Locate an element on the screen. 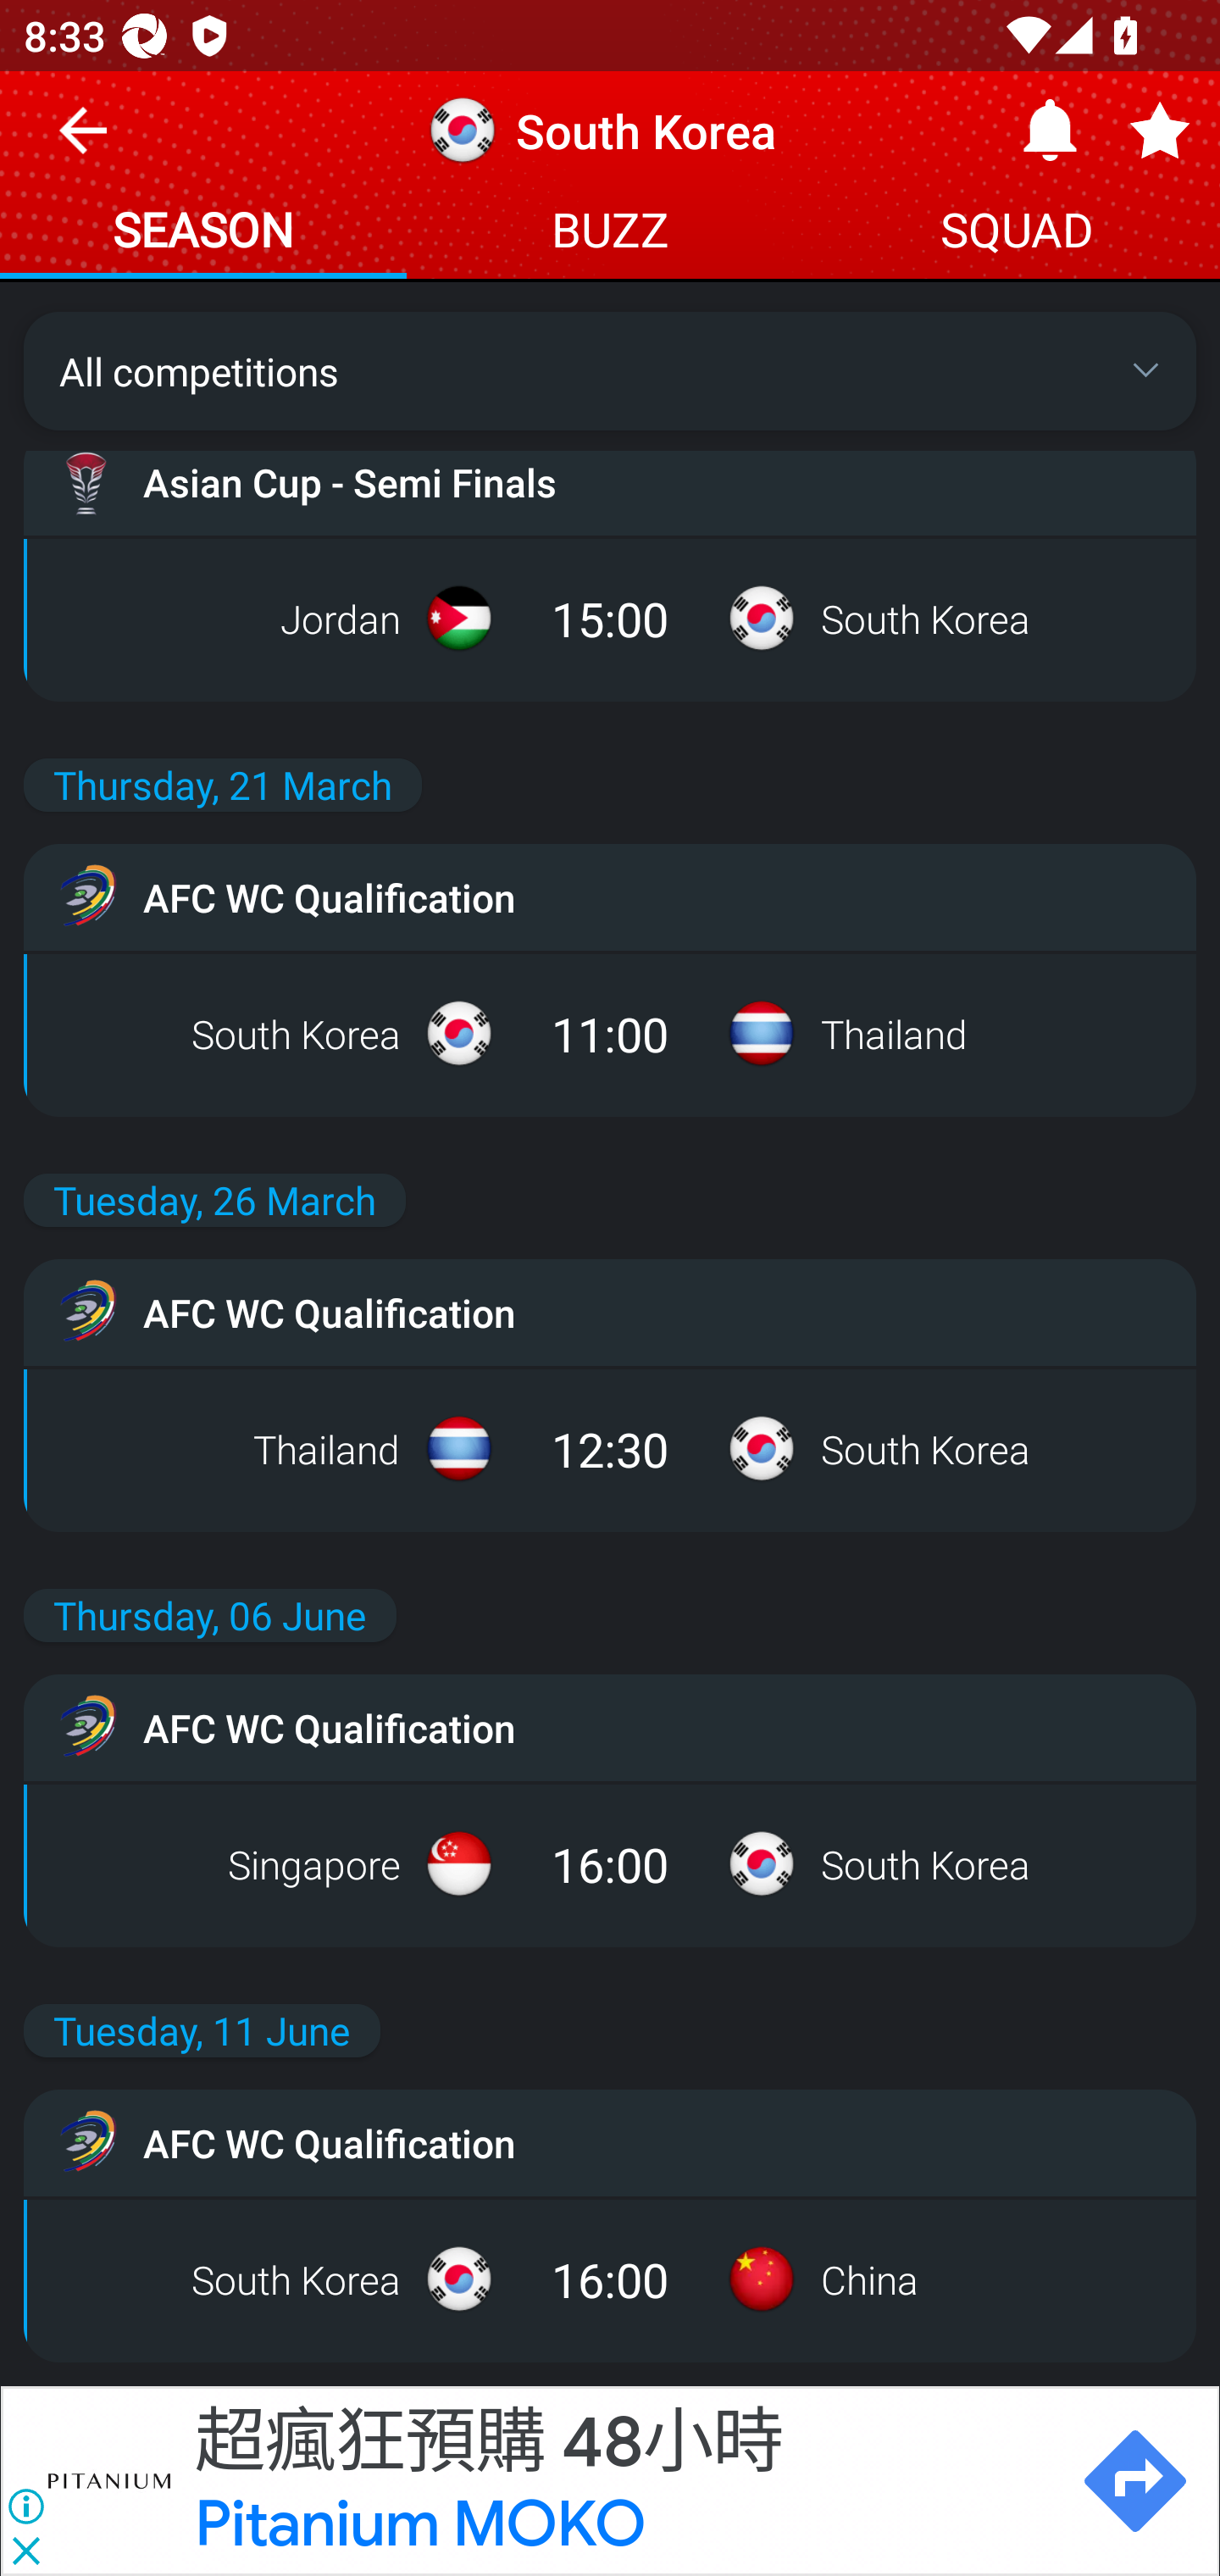  South Korea 11:00 Thailand is located at coordinates (610, 1034).